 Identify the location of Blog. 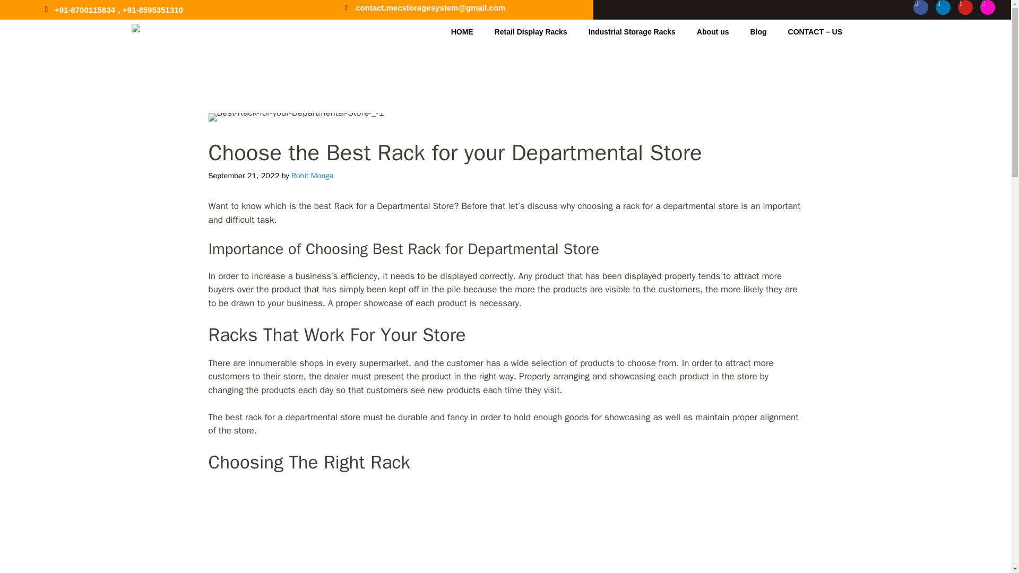
(758, 29).